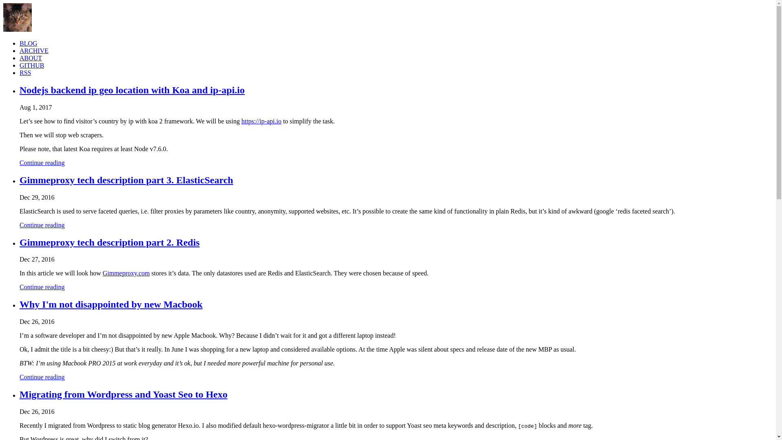  I want to click on ARCHIVE, so click(34, 51).